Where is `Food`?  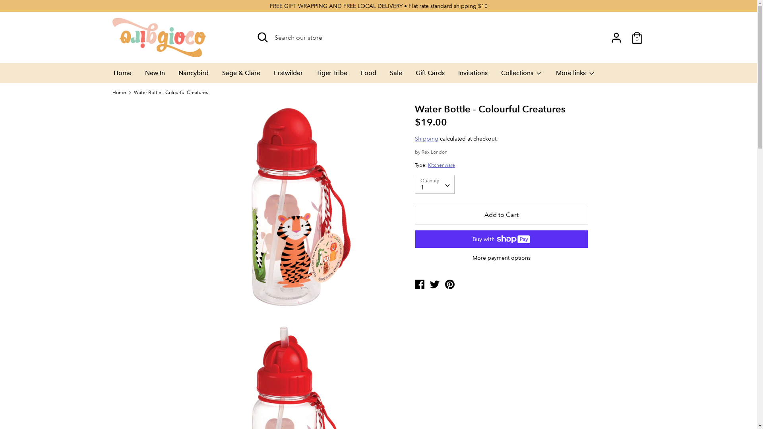
Food is located at coordinates (368, 75).